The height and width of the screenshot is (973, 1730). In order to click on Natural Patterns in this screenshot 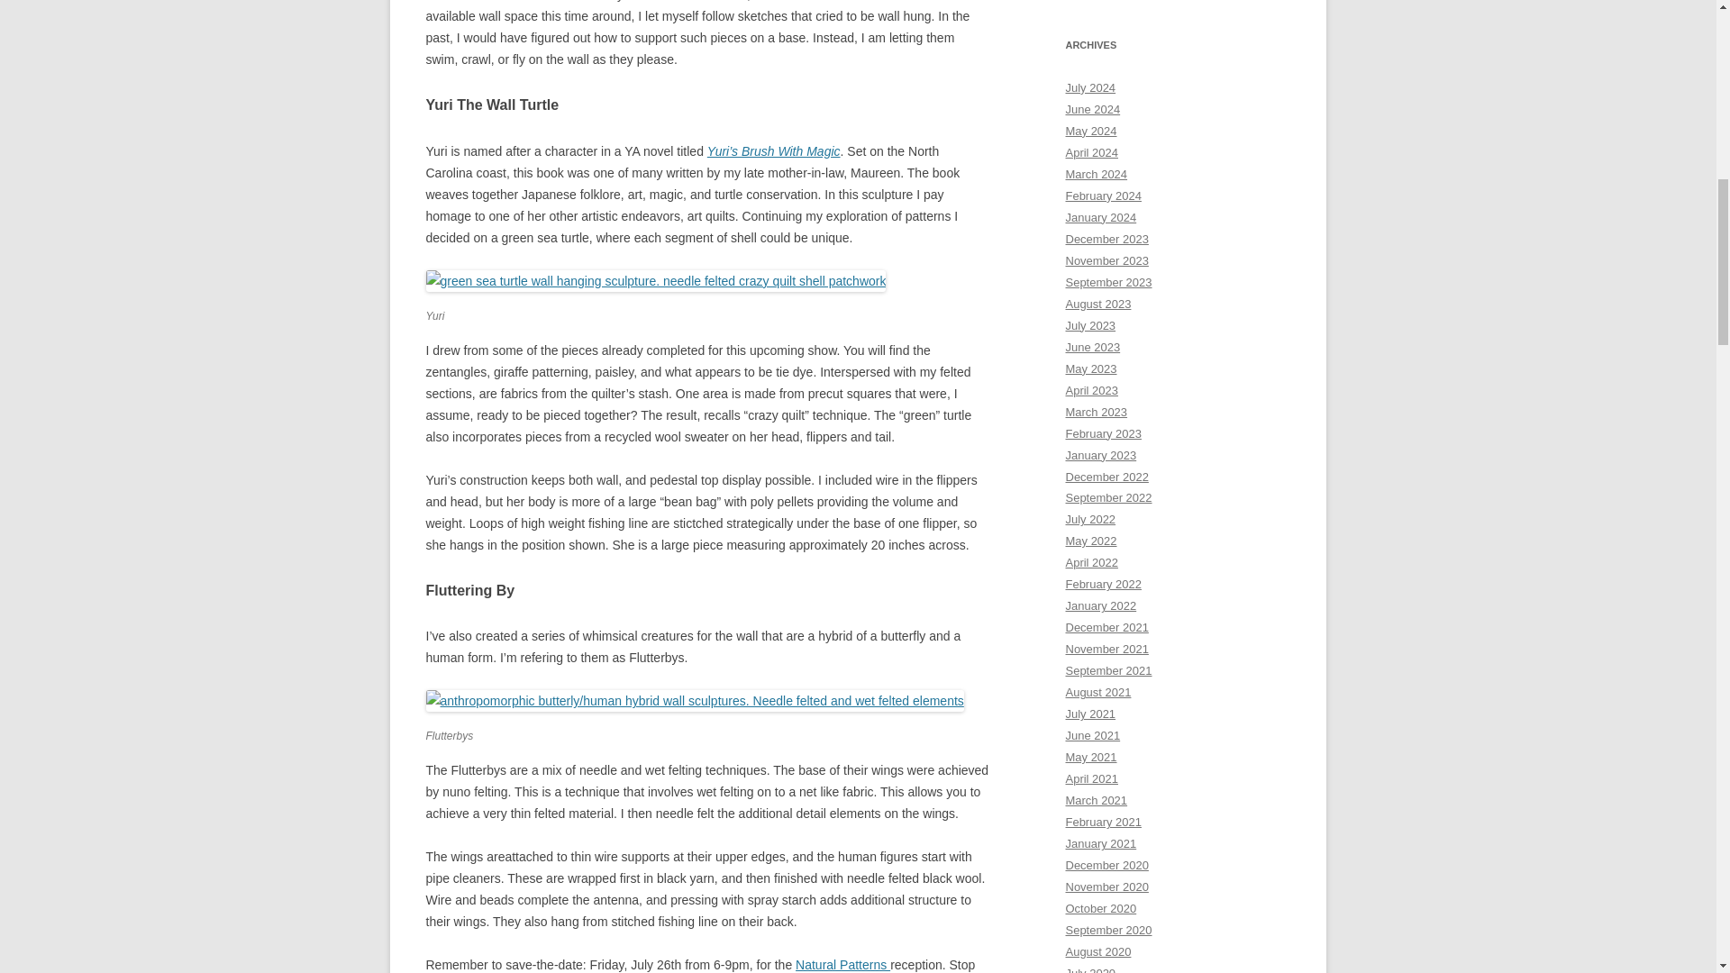, I will do `click(843, 964)`.